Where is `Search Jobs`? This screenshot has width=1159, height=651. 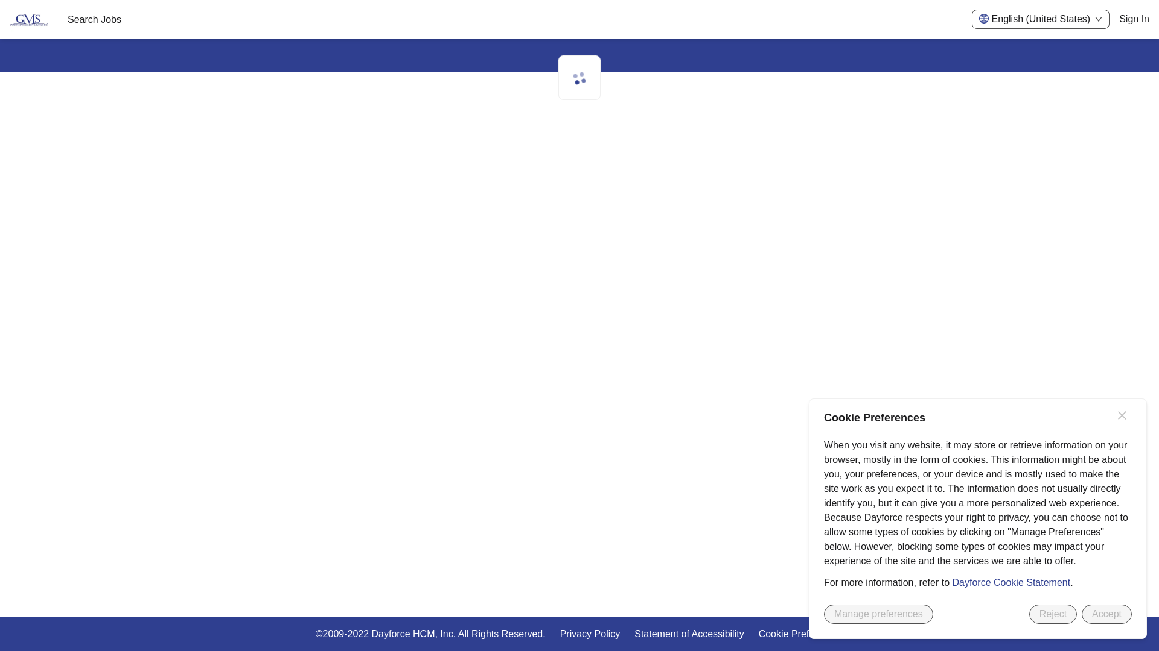
Search Jobs is located at coordinates (94, 19).